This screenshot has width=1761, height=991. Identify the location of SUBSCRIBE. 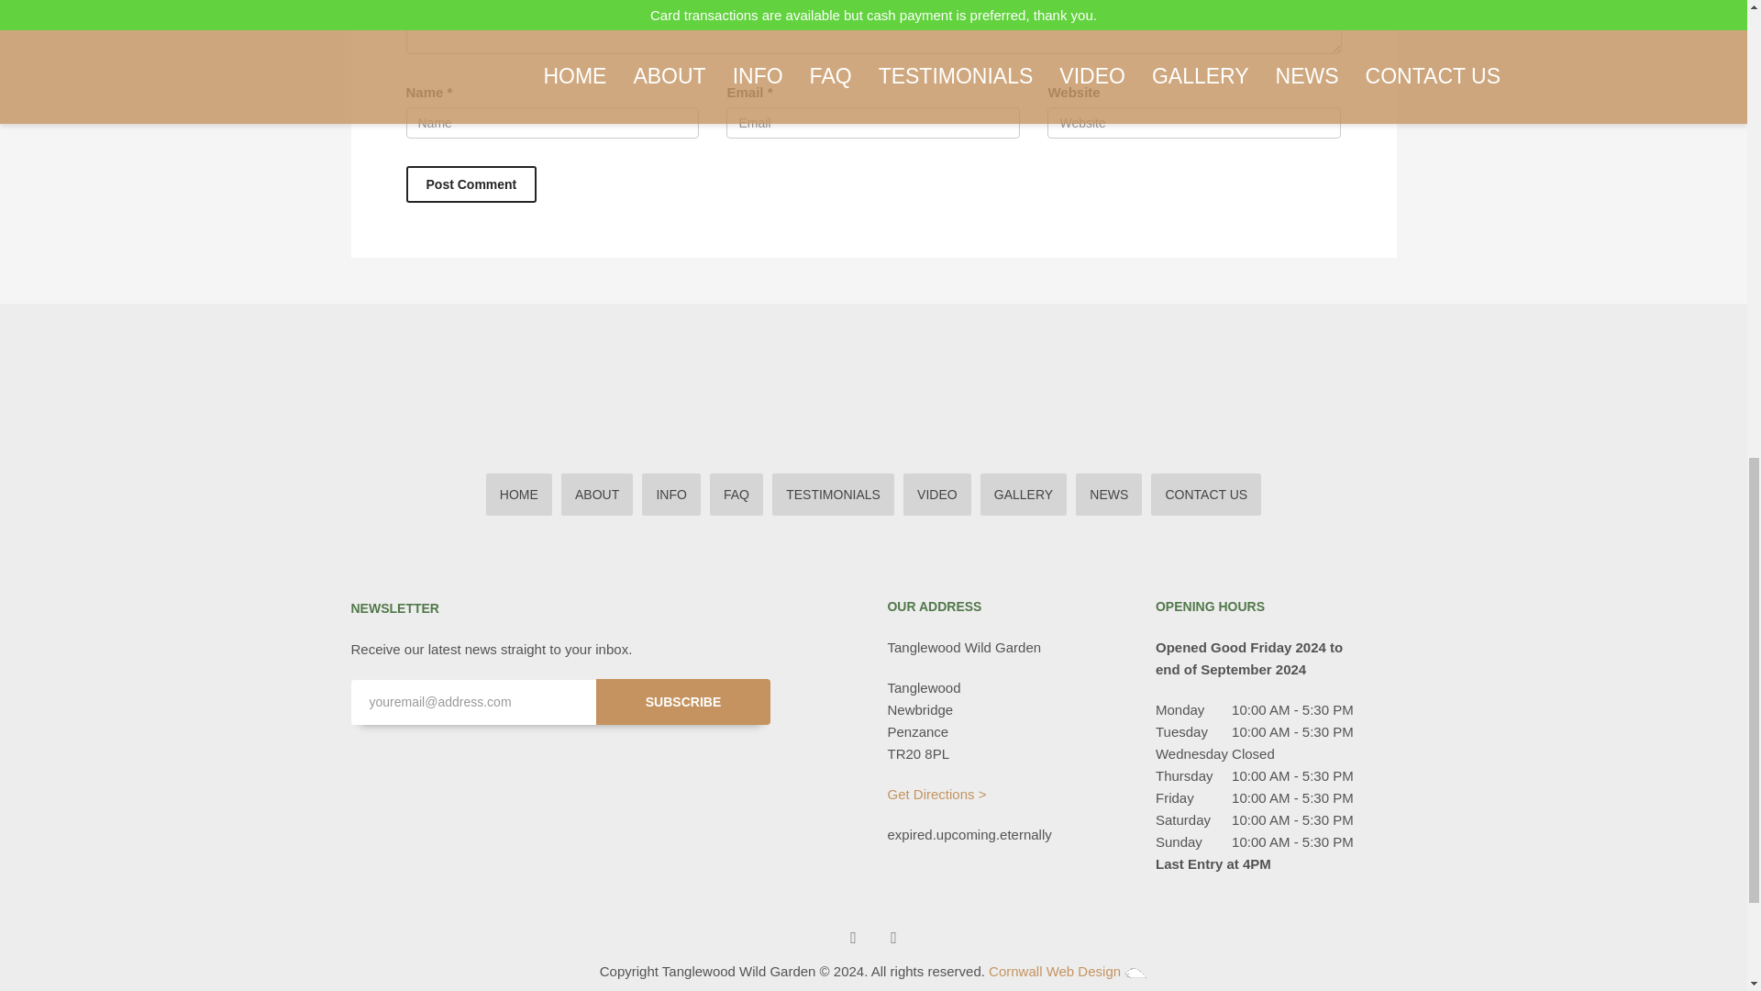
(683, 701).